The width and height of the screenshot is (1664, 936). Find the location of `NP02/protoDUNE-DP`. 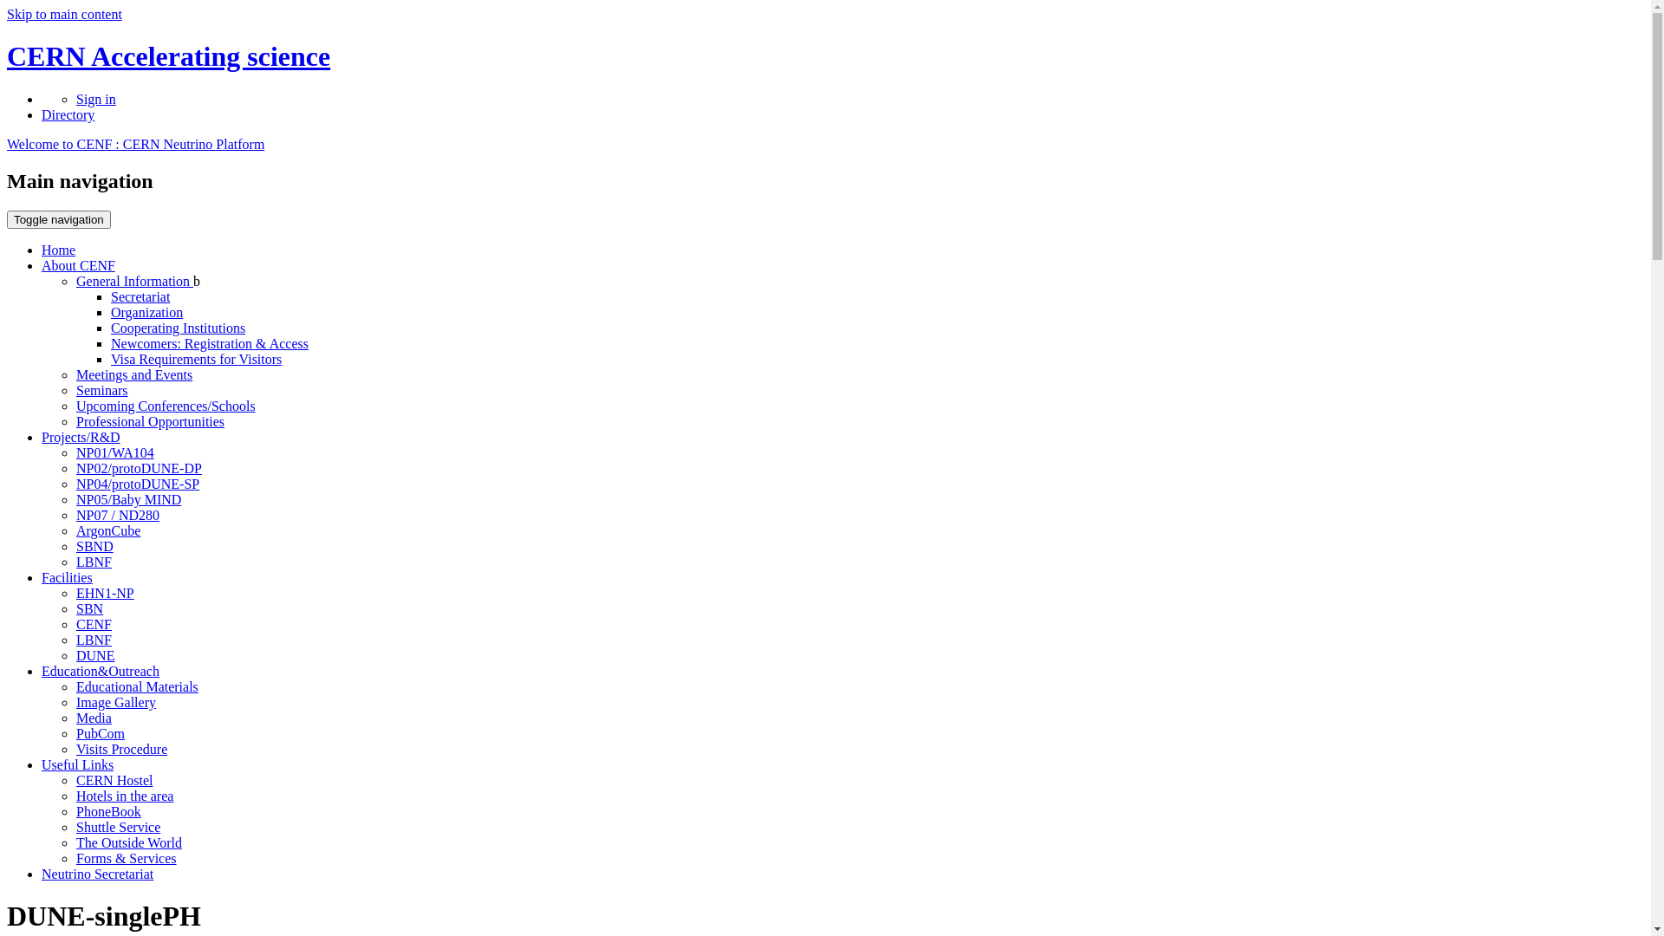

NP02/protoDUNE-DP is located at coordinates (139, 468).